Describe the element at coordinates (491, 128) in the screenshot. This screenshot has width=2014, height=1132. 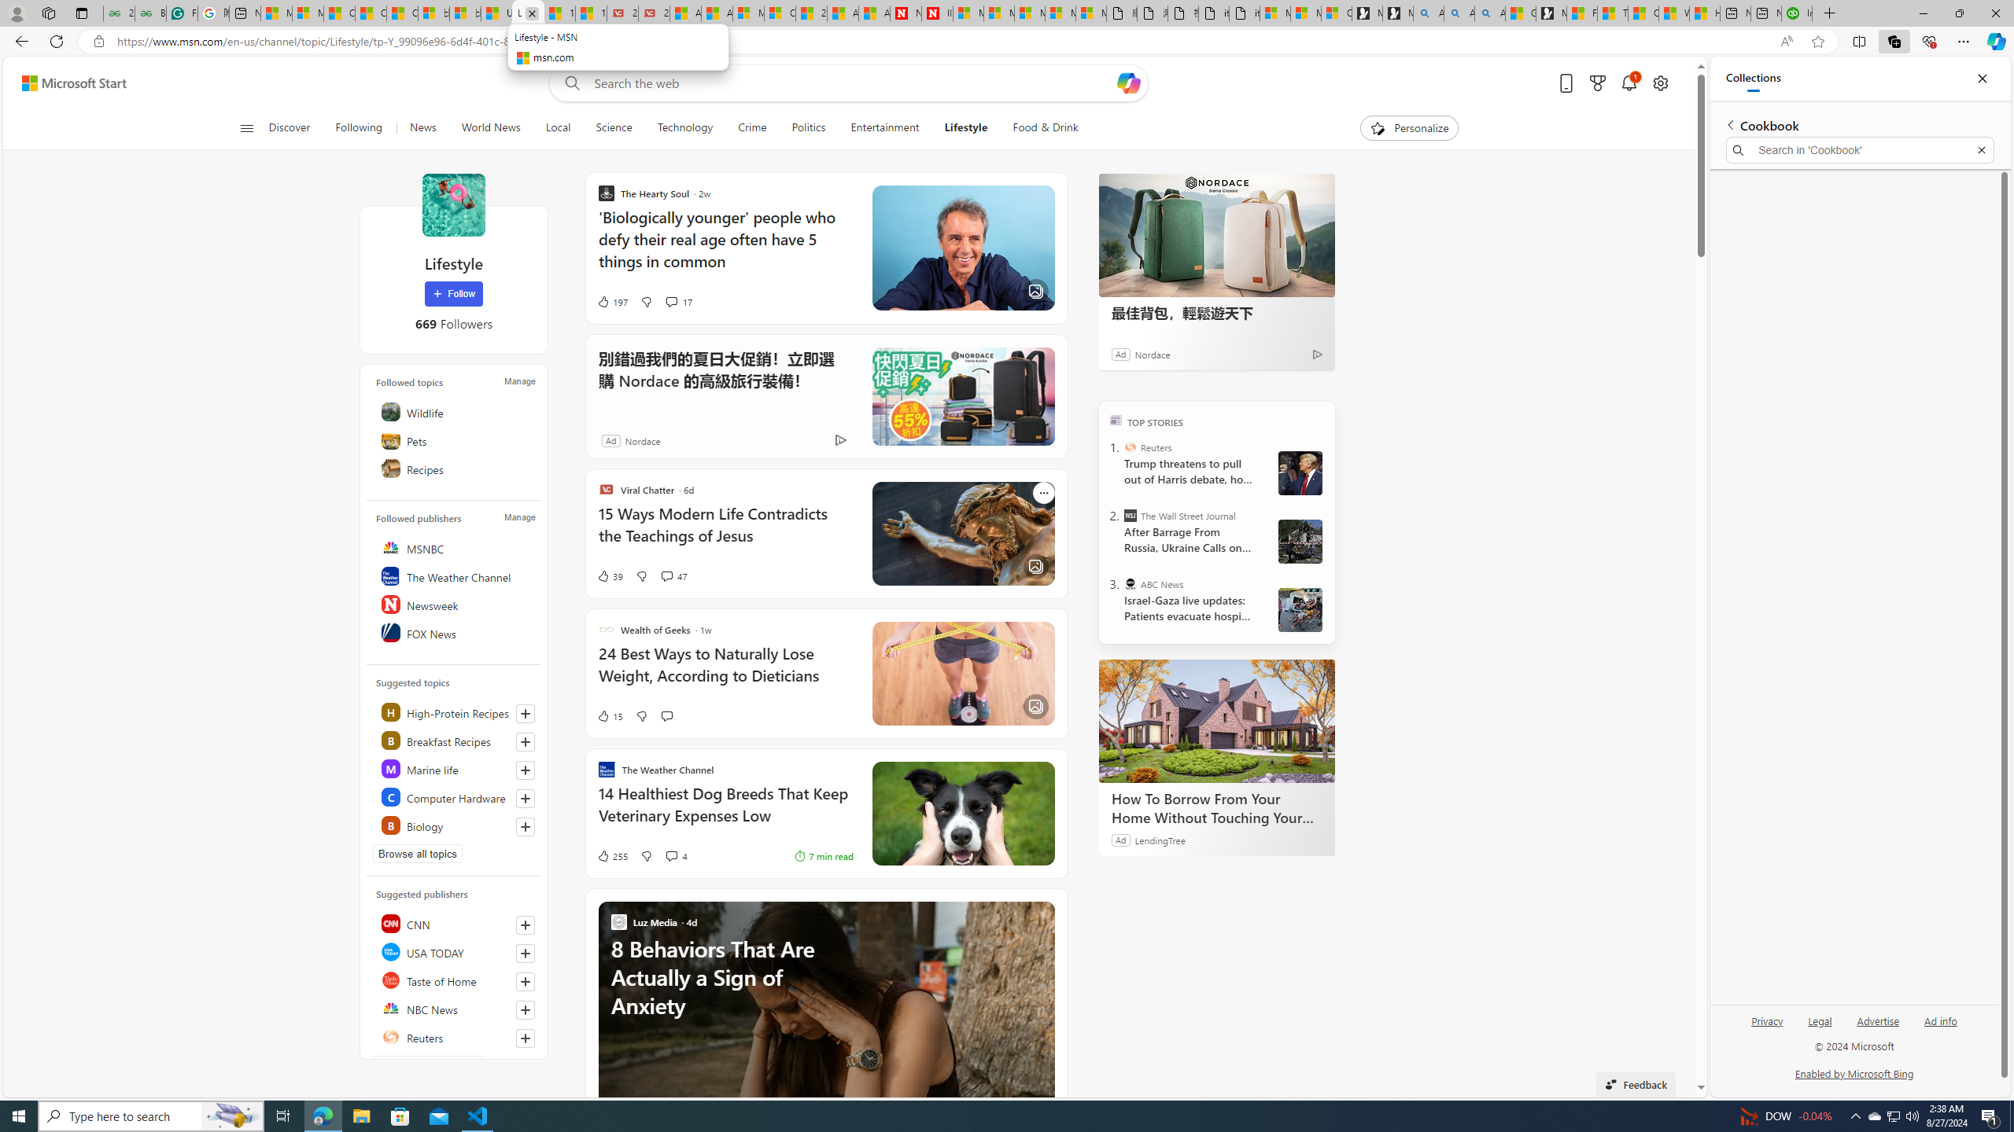
I see `World News` at that location.